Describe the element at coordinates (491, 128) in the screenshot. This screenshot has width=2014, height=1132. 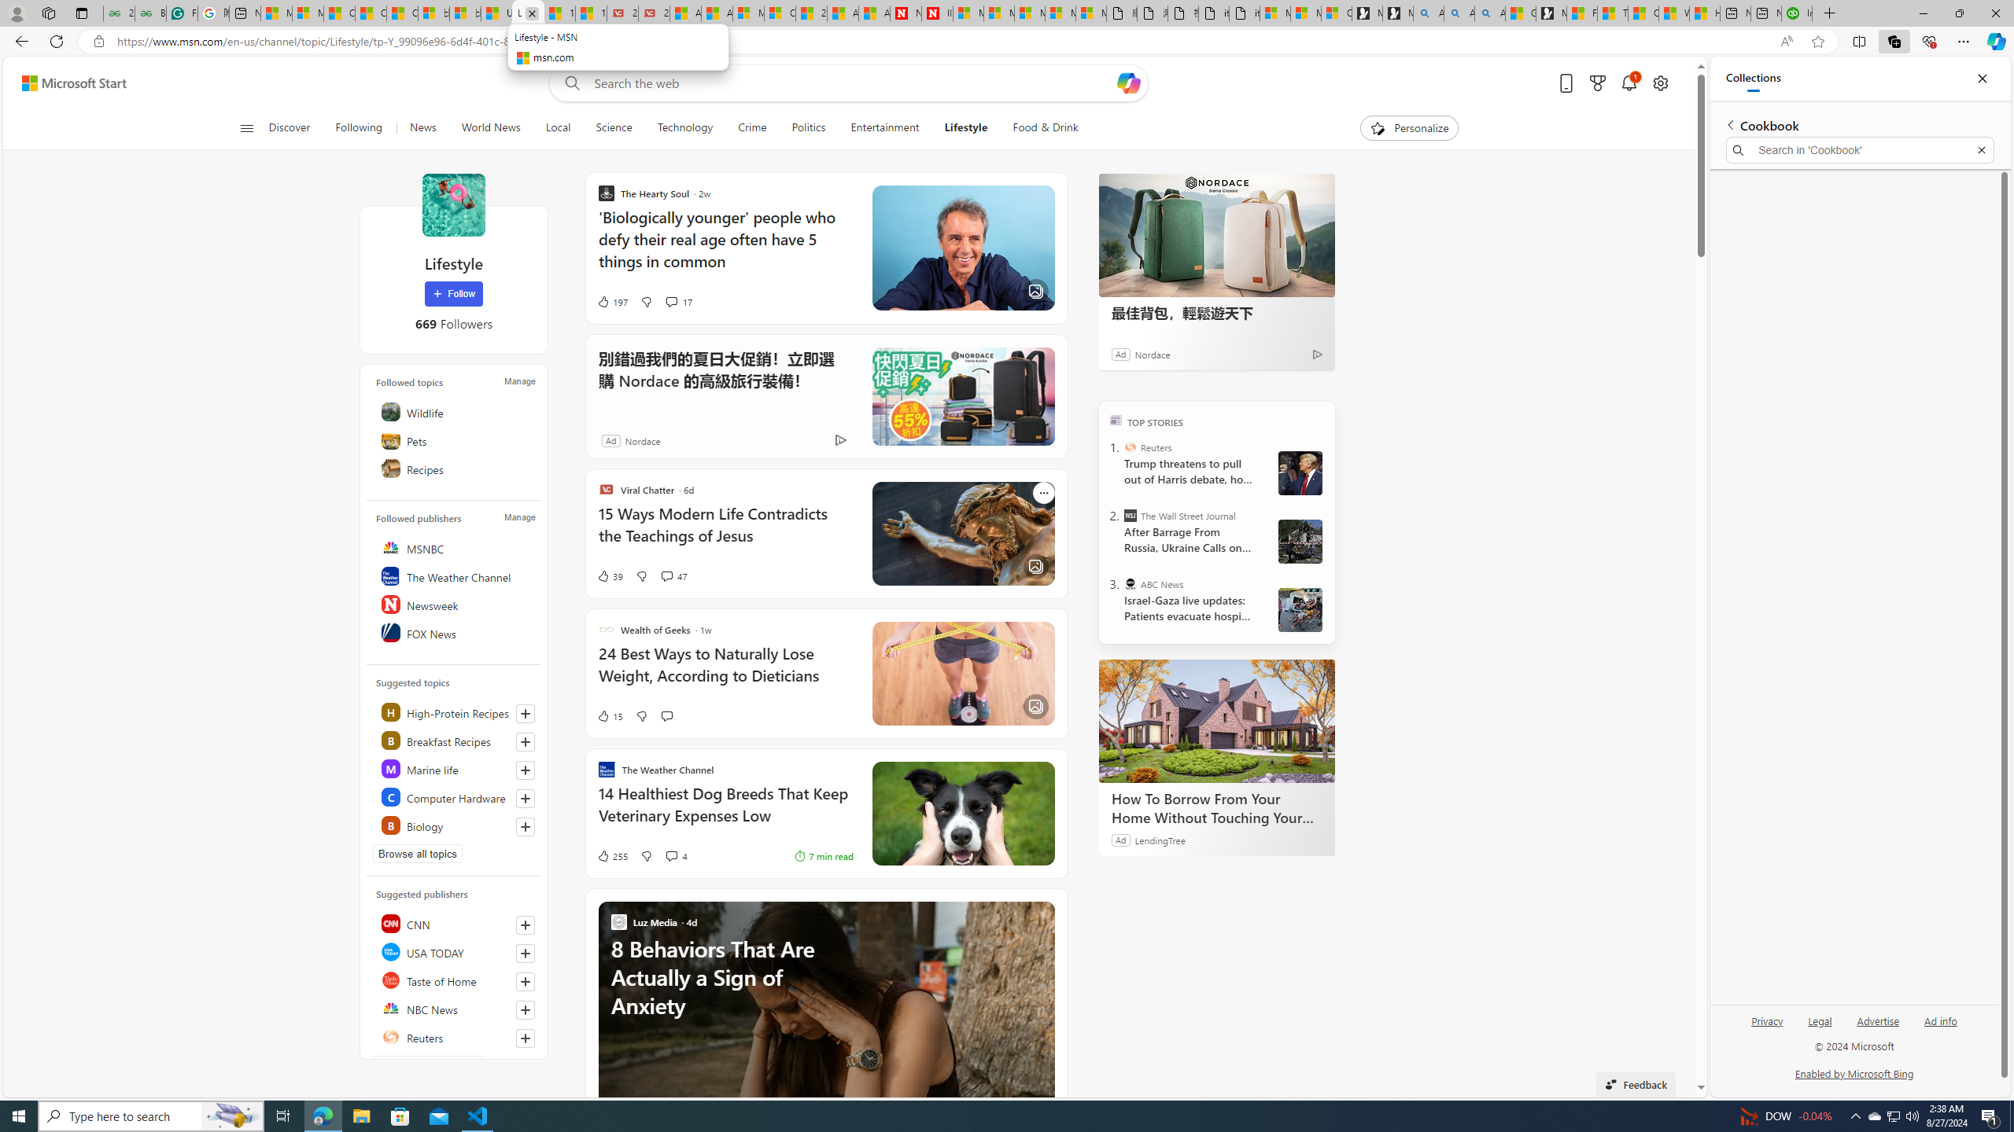
I see `World News` at that location.